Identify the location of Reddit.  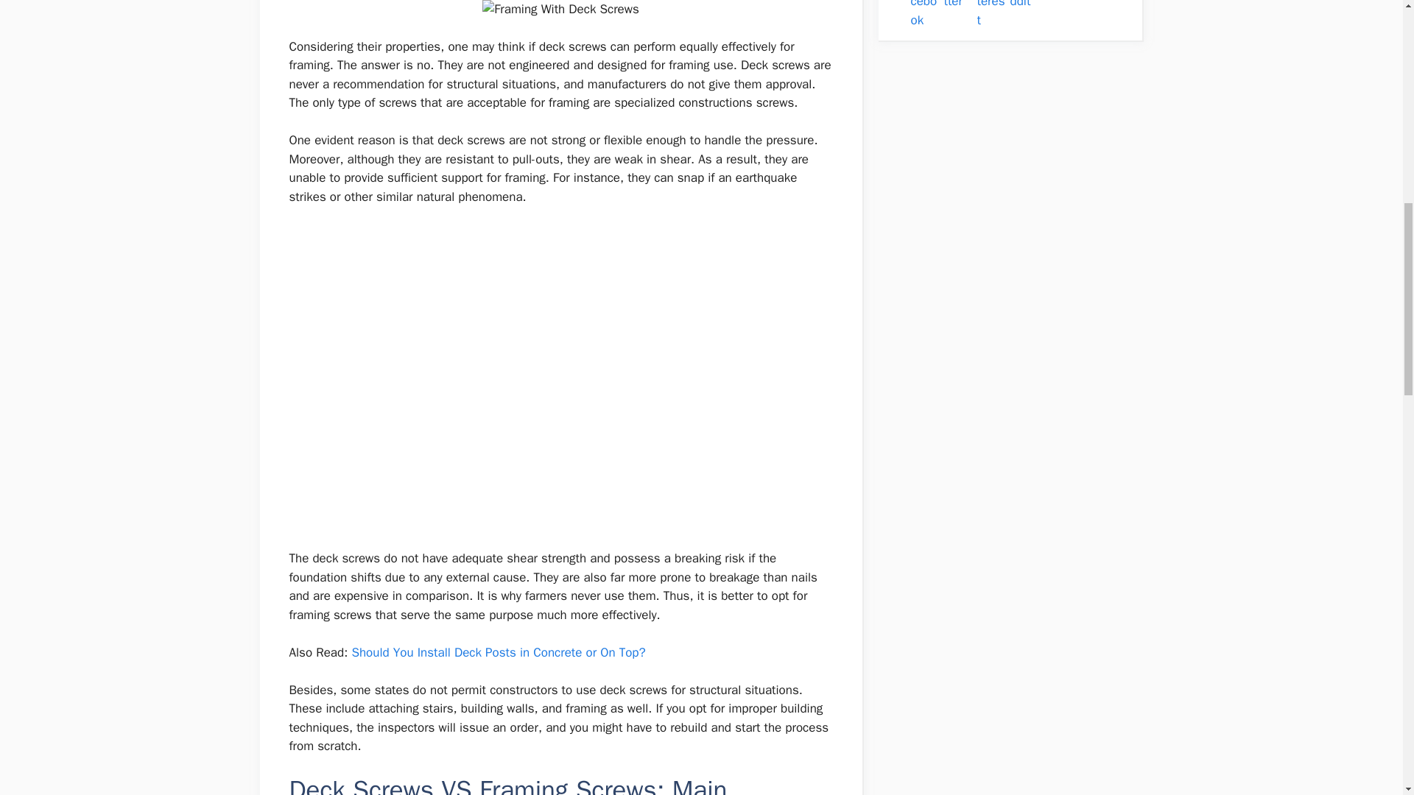
(1025, 6).